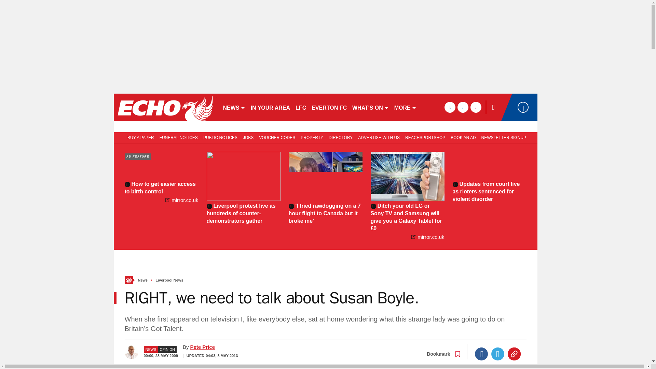 This screenshot has width=656, height=369. What do you see at coordinates (234, 107) in the screenshot?
I see `NEWS` at bounding box center [234, 107].